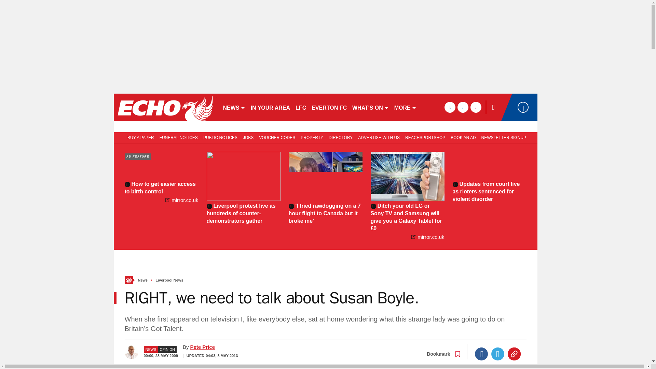 This screenshot has width=656, height=369. What do you see at coordinates (234, 107) in the screenshot?
I see `NEWS` at bounding box center [234, 107].